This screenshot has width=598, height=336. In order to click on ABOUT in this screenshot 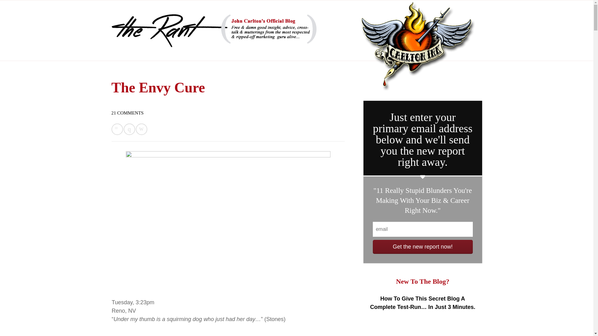, I will do `click(141, 56)`.